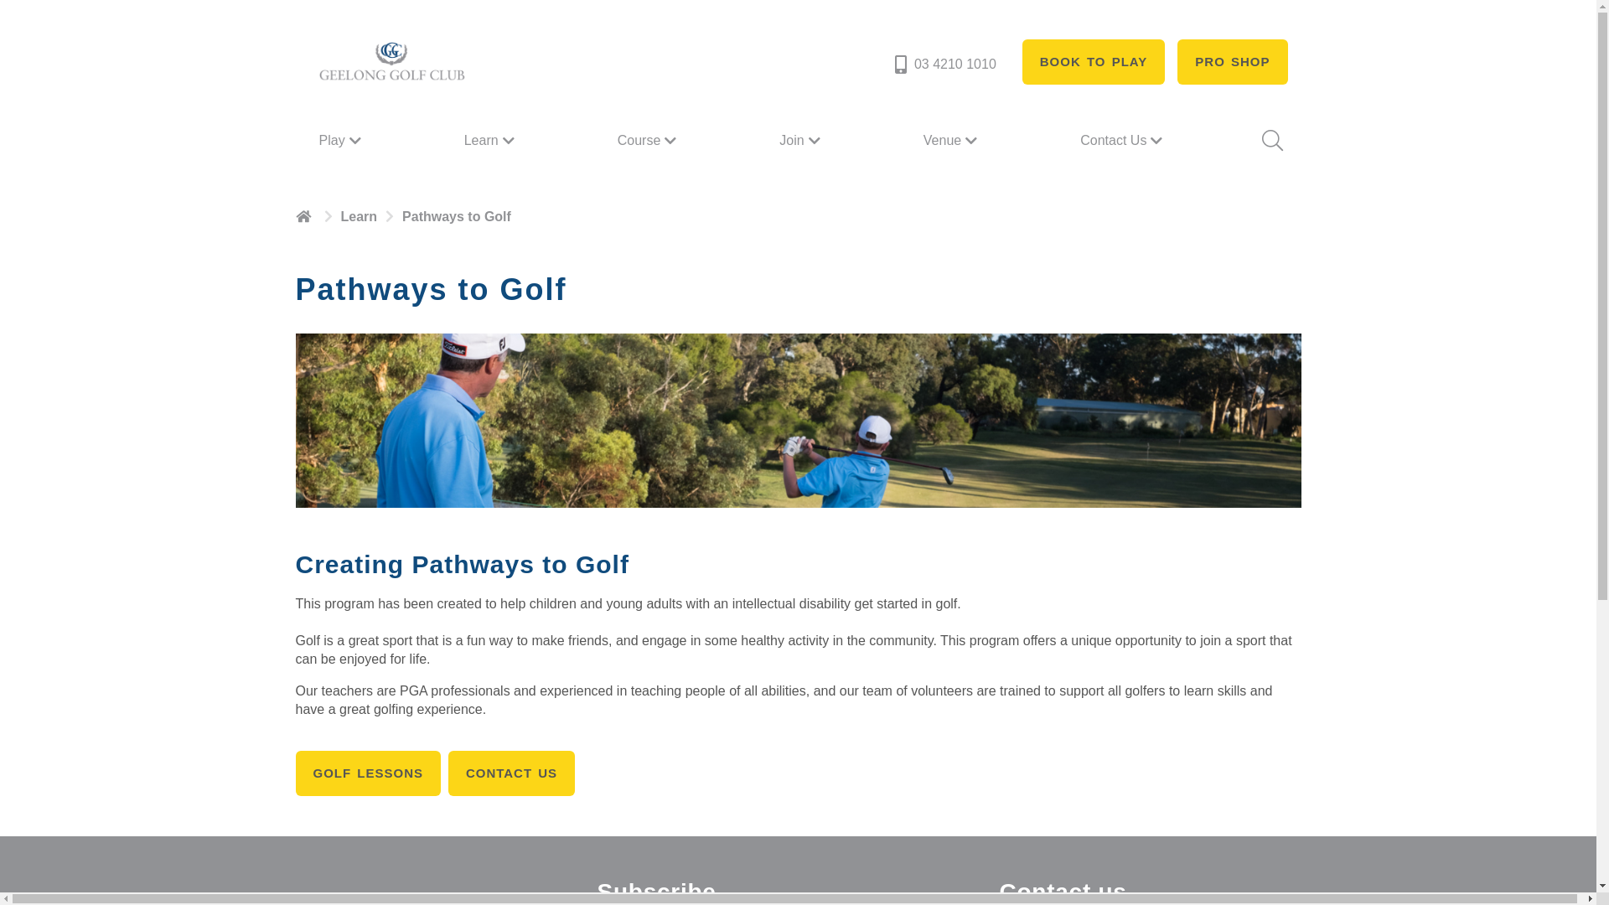 The height and width of the screenshot is (905, 1609). Describe the element at coordinates (1271, 141) in the screenshot. I see `Search` at that location.